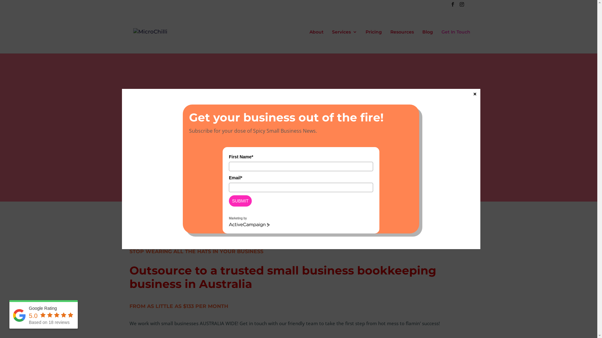  Describe the element at coordinates (317, 41) in the screenshot. I see `About` at that location.